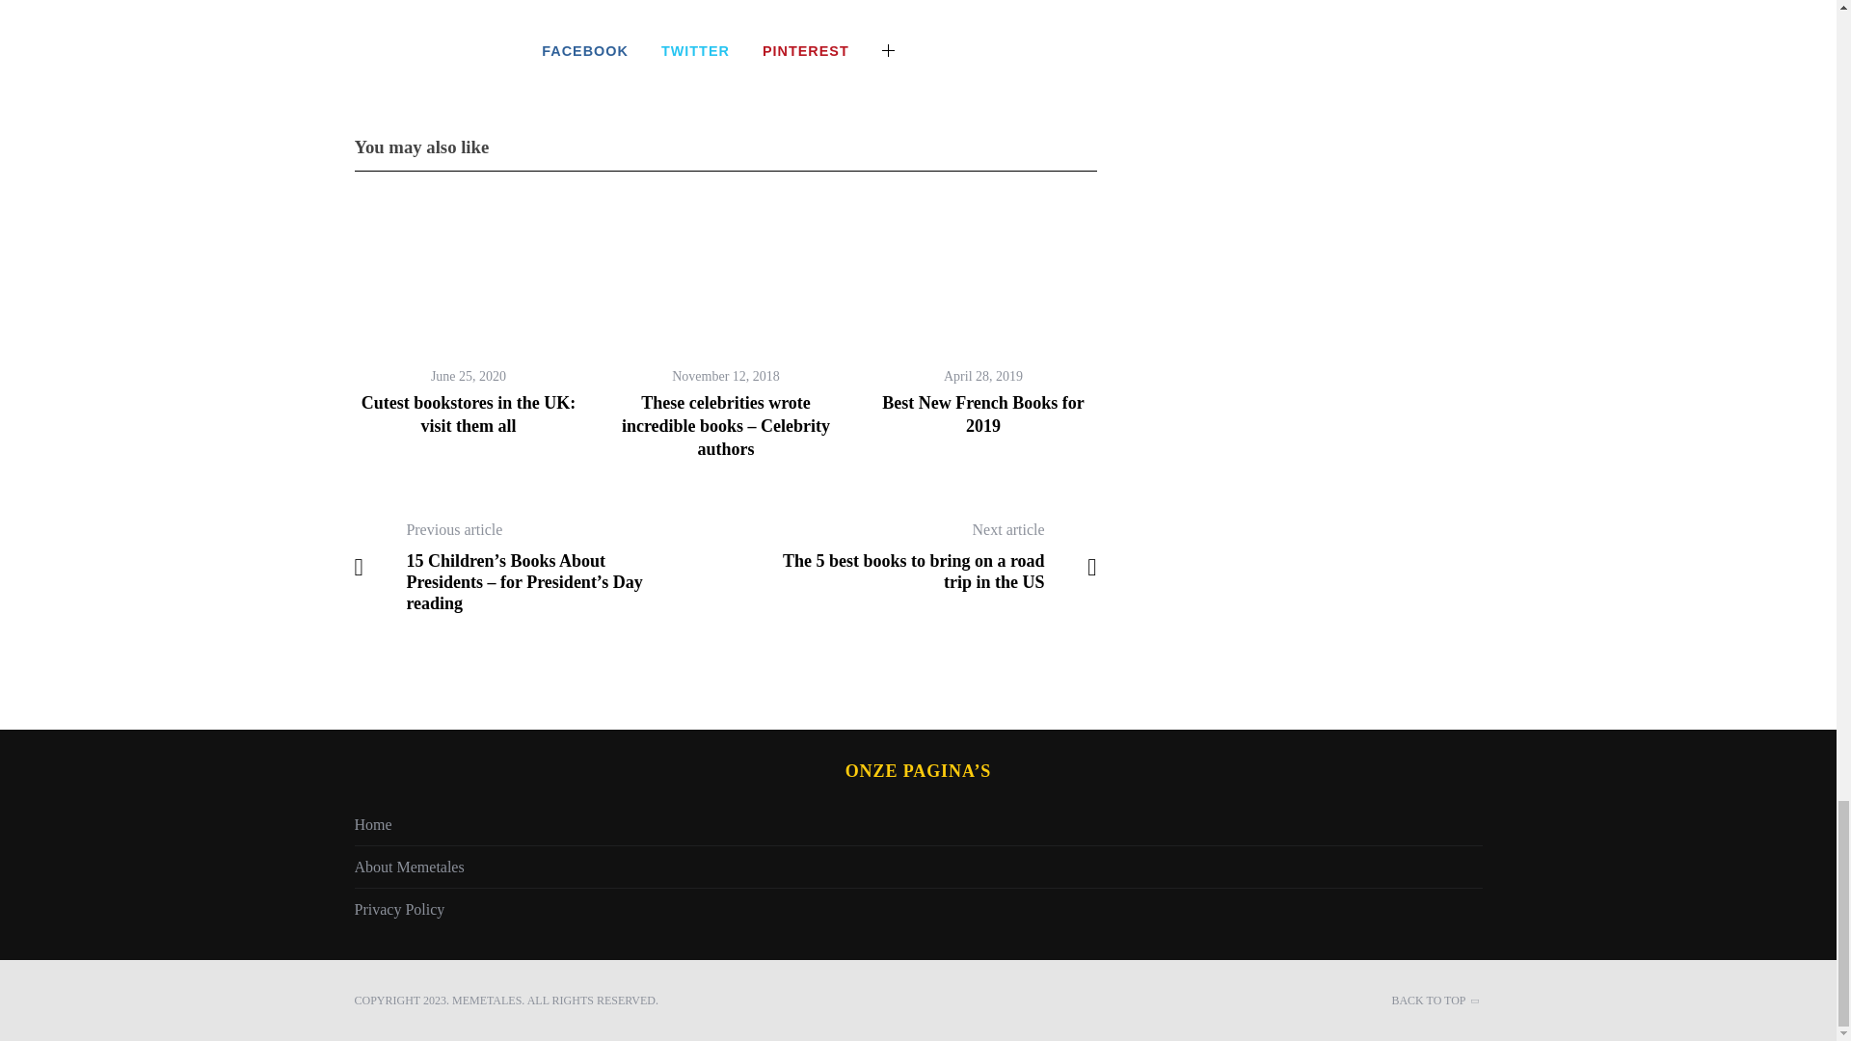 The height and width of the screenshot is (1041, 1851). Describe the element at coordinates (983, 414) in the screenshot. I see `Best New French Books for 2019` at that location.